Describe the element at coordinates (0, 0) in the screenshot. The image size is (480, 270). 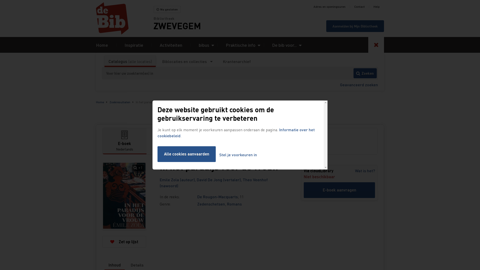
I see `Overslaan en naar zoeken gaan` at that location.